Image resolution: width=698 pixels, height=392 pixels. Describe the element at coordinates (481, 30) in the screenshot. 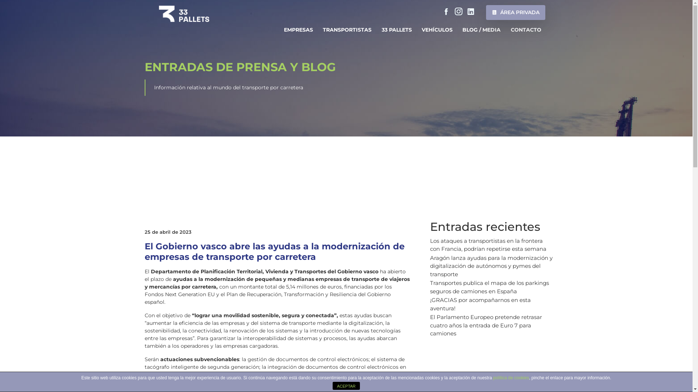

I see `BLOG / MEDIA` at that location.